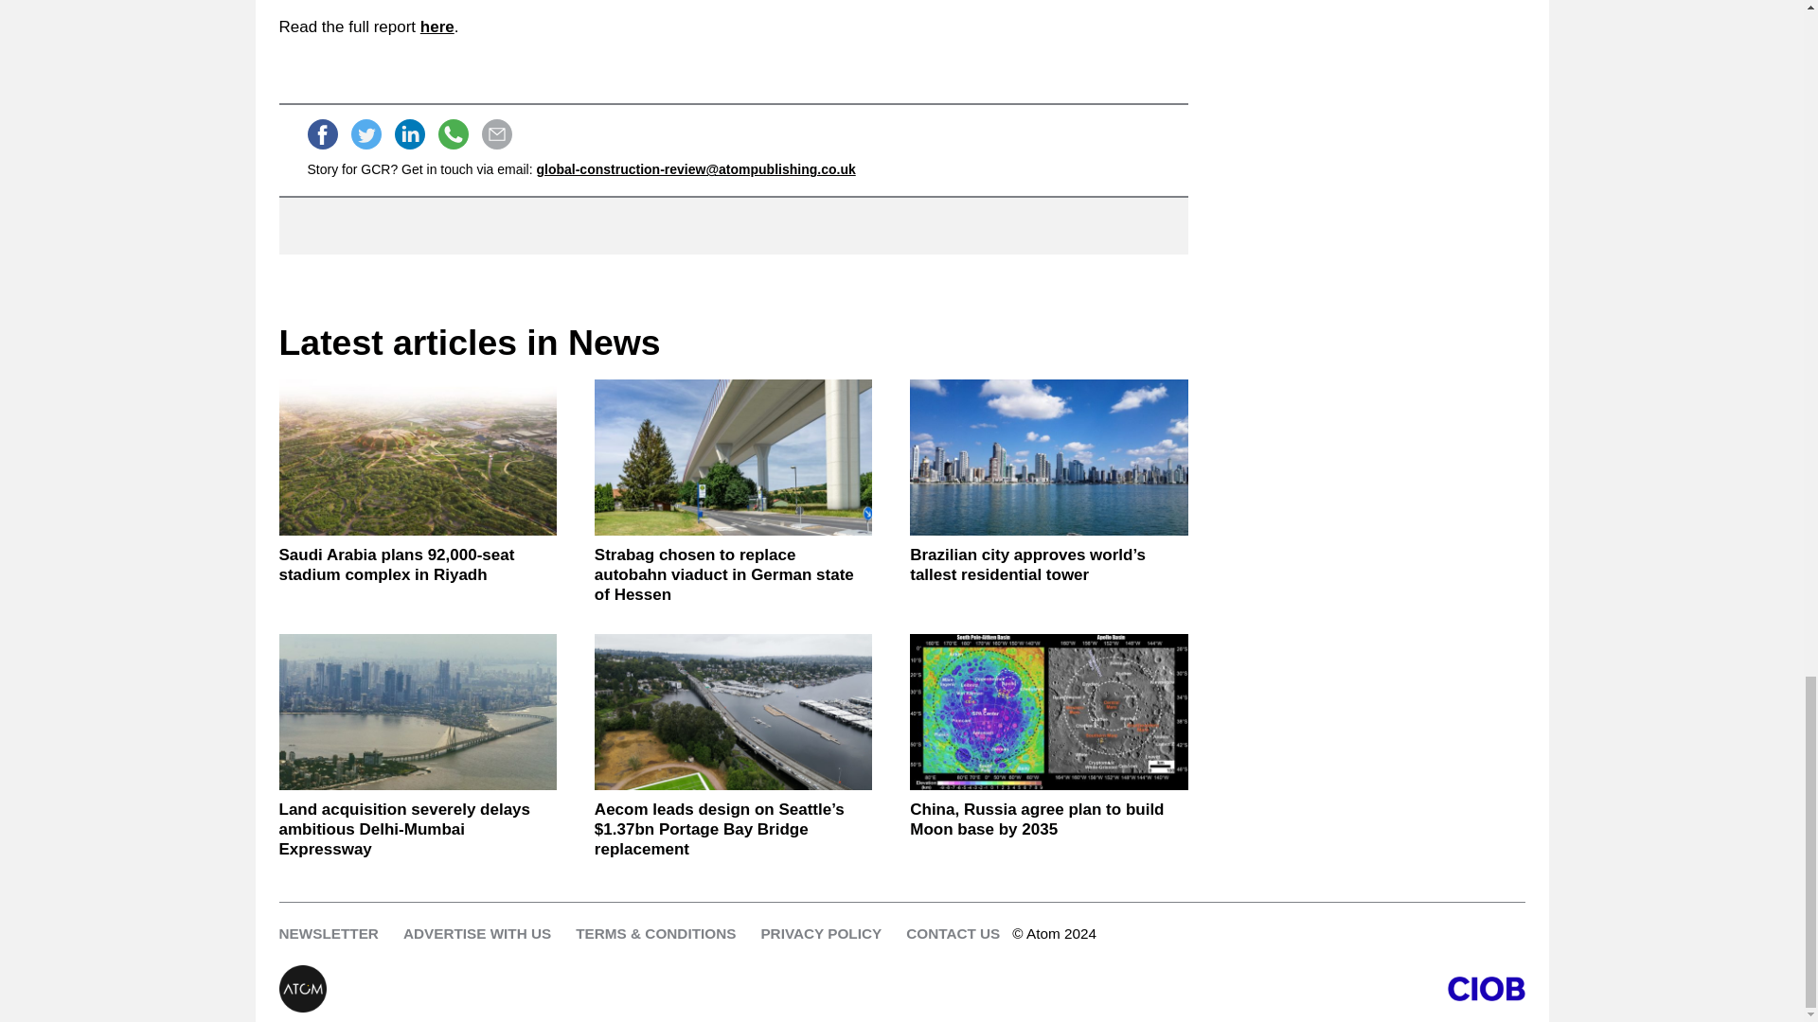  I want to click on Tweet, so click(365, 134).